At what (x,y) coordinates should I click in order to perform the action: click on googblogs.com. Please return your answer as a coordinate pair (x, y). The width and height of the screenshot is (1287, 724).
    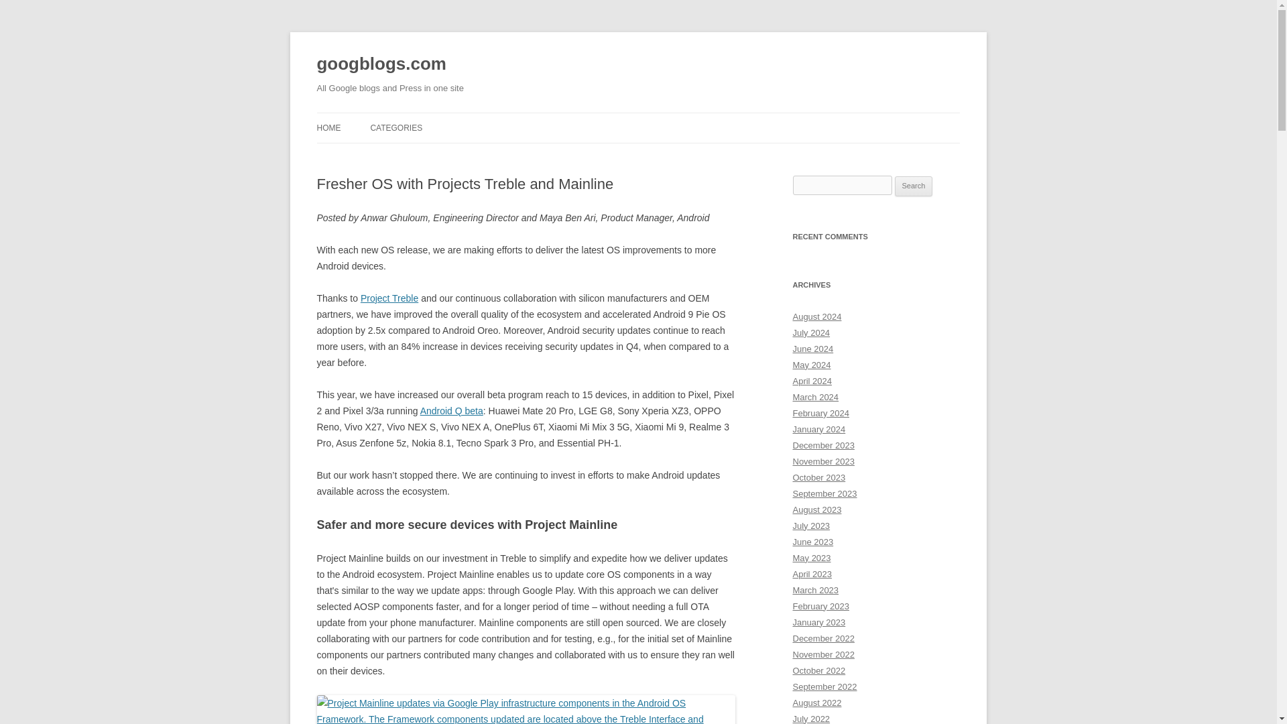
    Looking at the image, I should click on (381, 64).